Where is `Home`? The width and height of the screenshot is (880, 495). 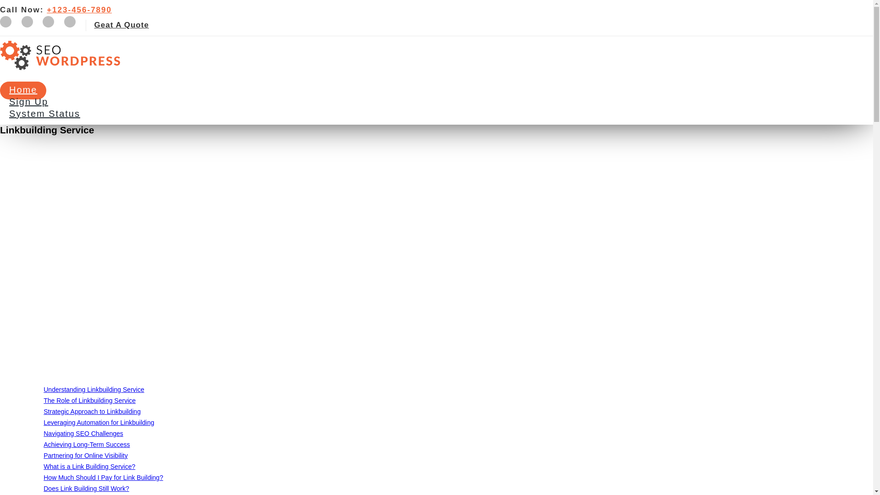 Home is located at coordinates (23, 91).